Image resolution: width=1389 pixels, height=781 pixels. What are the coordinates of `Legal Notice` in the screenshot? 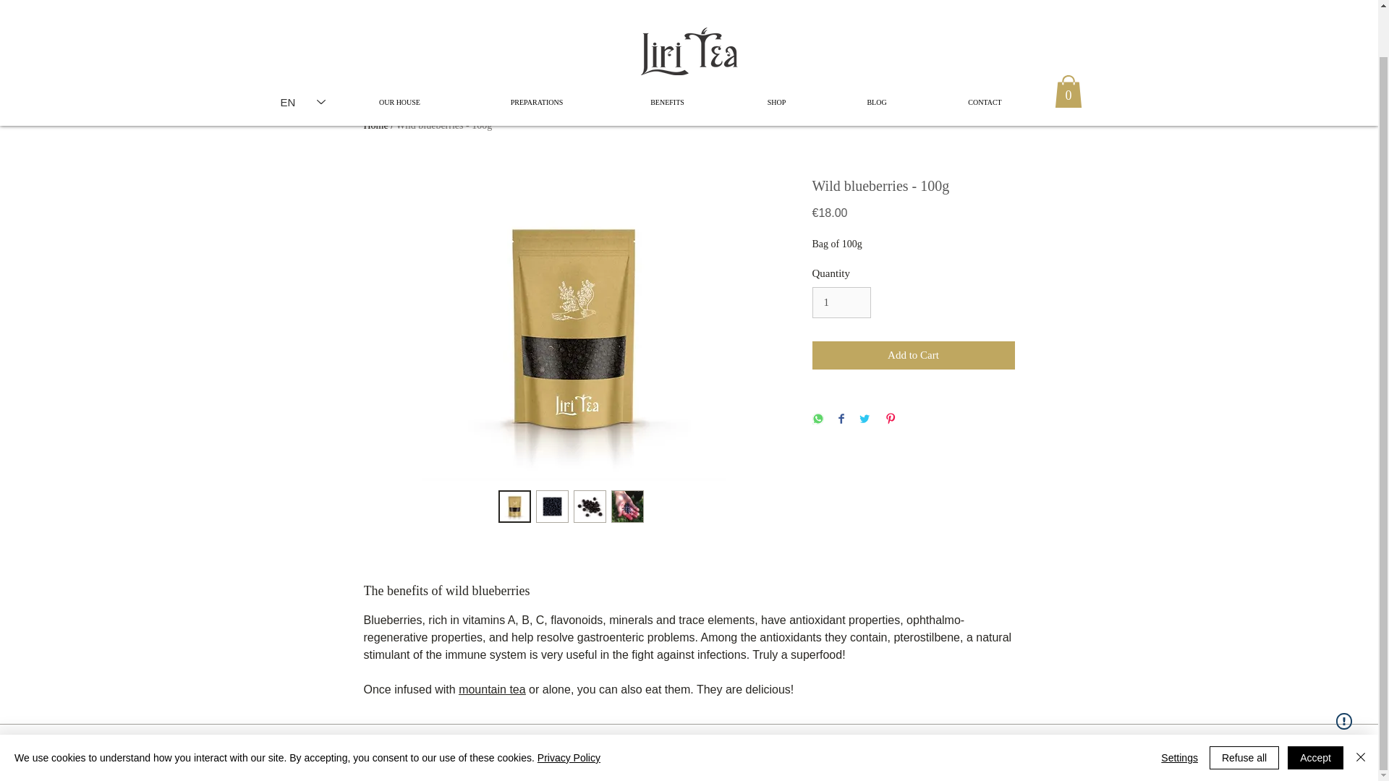 It's located at (992, 741).